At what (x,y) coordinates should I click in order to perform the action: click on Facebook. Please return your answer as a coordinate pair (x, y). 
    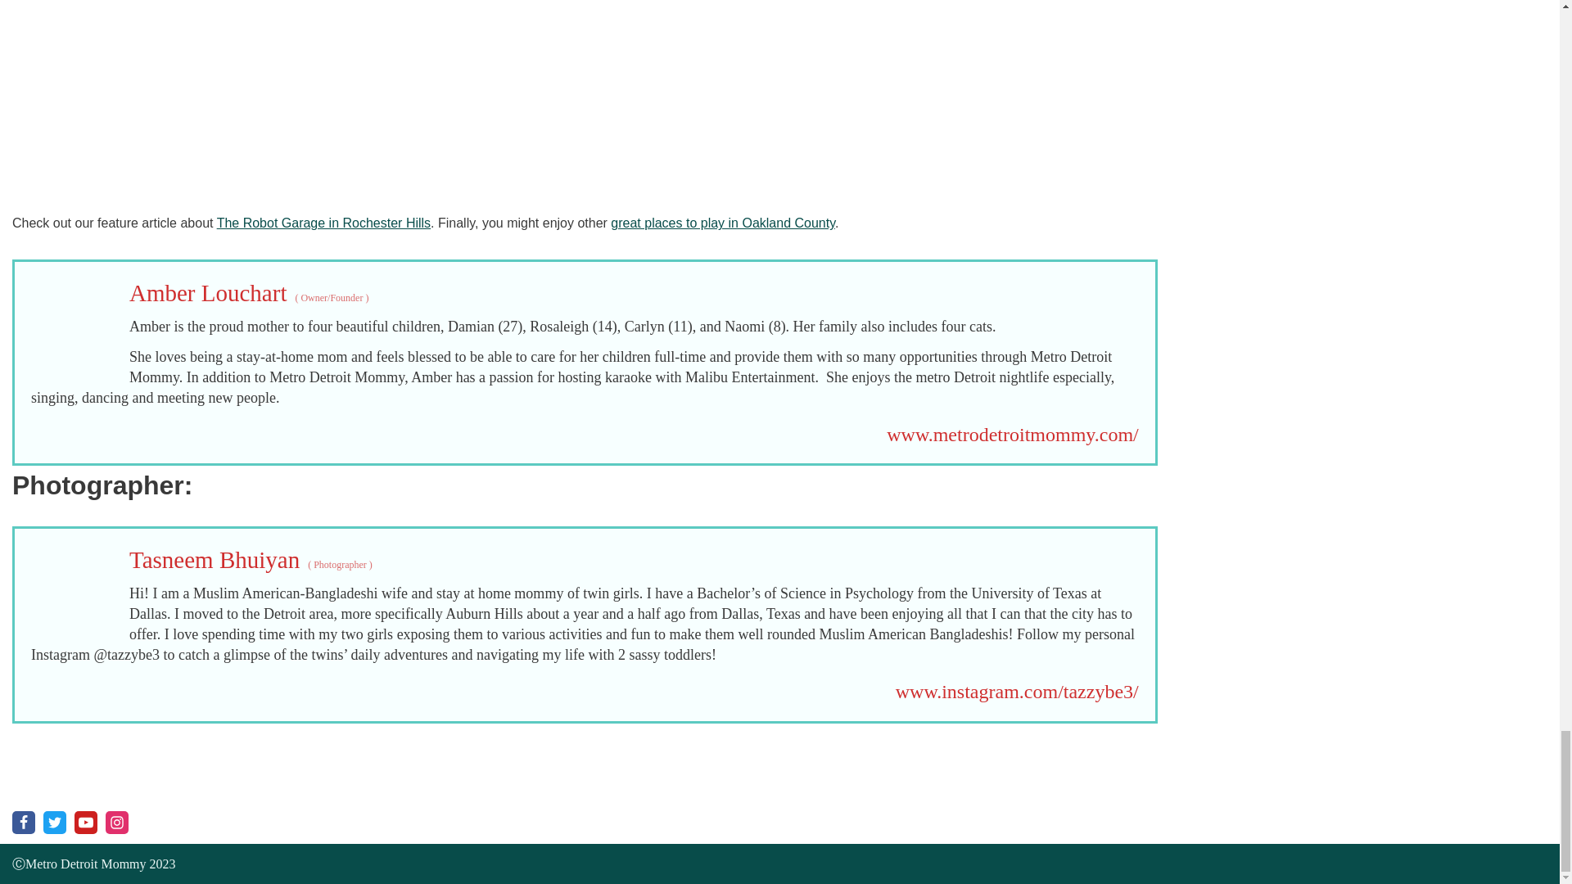
    Looking at the image, I should click on (23, 823).